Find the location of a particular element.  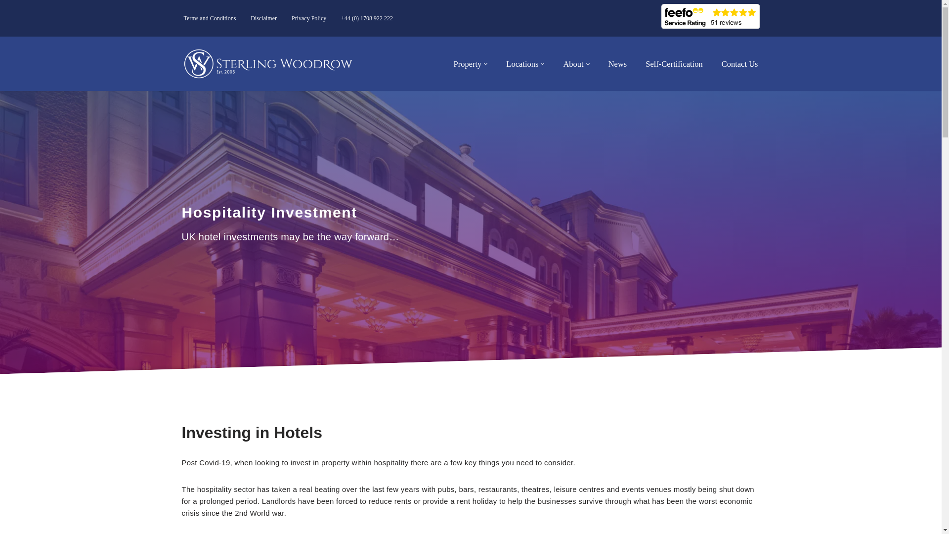

Self-Certification is located at coordinates (673, 63).